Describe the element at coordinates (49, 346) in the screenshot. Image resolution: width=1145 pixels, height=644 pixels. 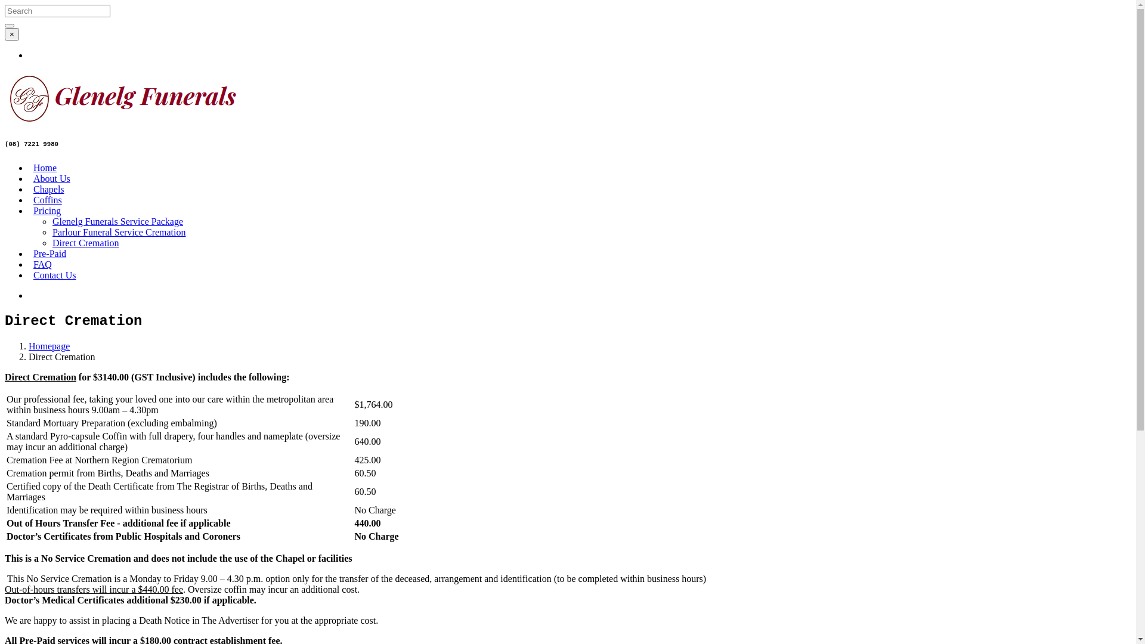
I see `Homepage` at that location.